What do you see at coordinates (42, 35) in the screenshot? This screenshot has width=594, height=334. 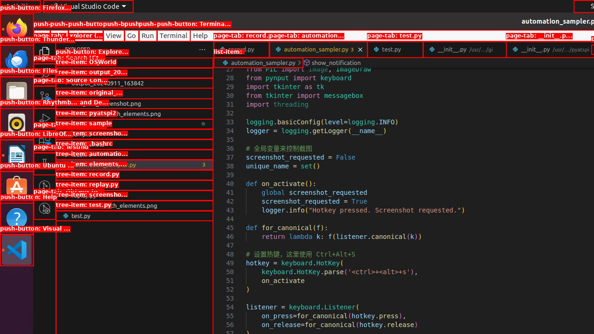 I see `File` at bounding box center [42, 35].